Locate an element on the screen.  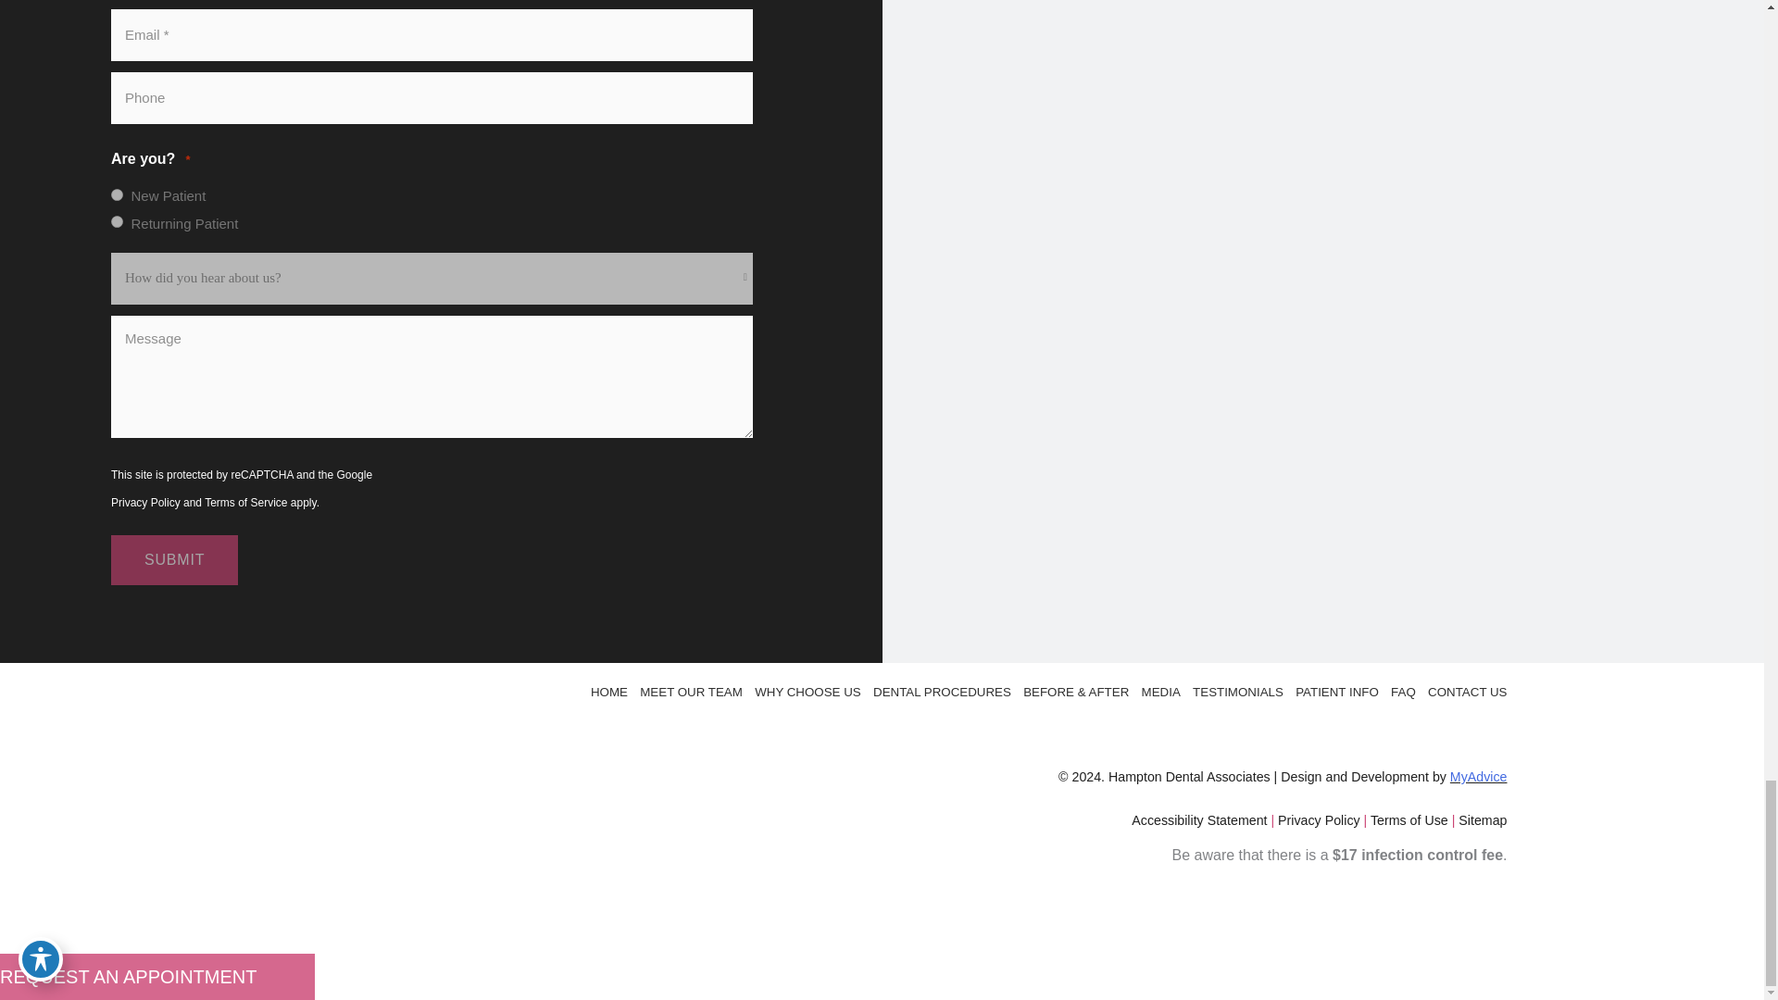
Returning Patient is located at coordinates (117, 222).